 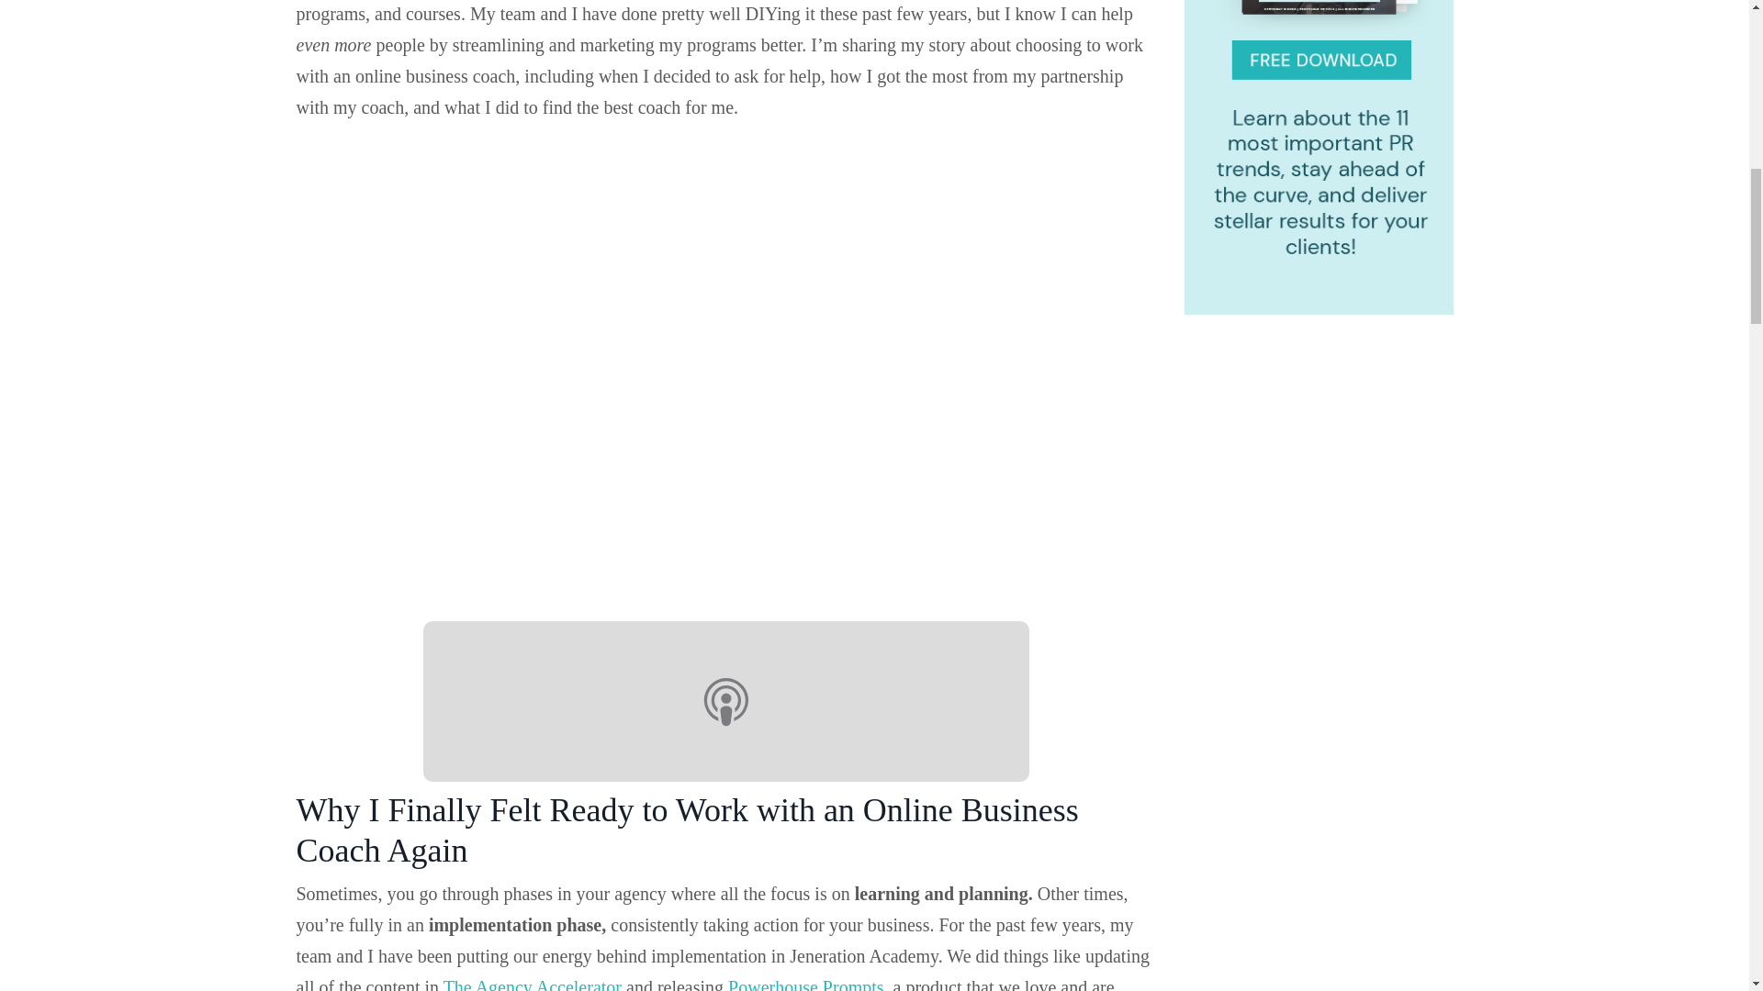 What do you see at coordinates (533, 984) in the screenshot?
I see `The Agency Accelerator` at bounding box center [533, 984].